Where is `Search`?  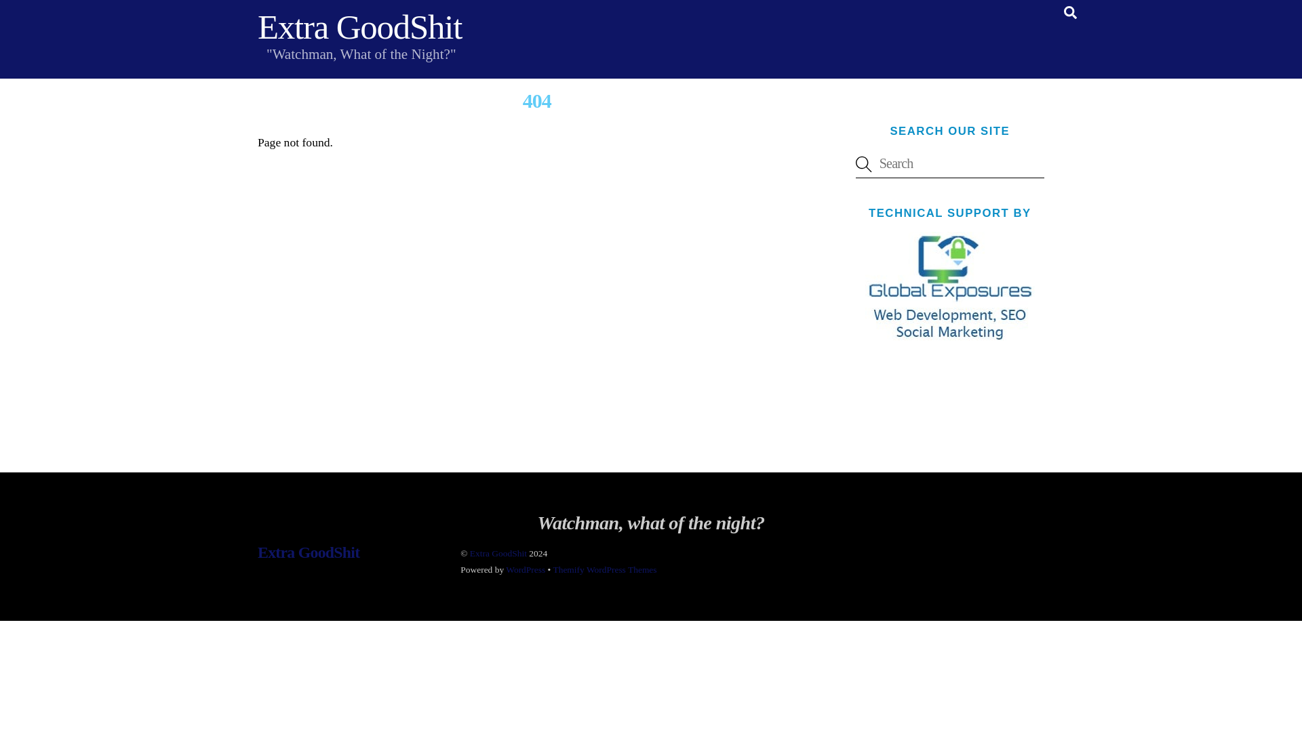
Search is located at coordinates (1070, 12).